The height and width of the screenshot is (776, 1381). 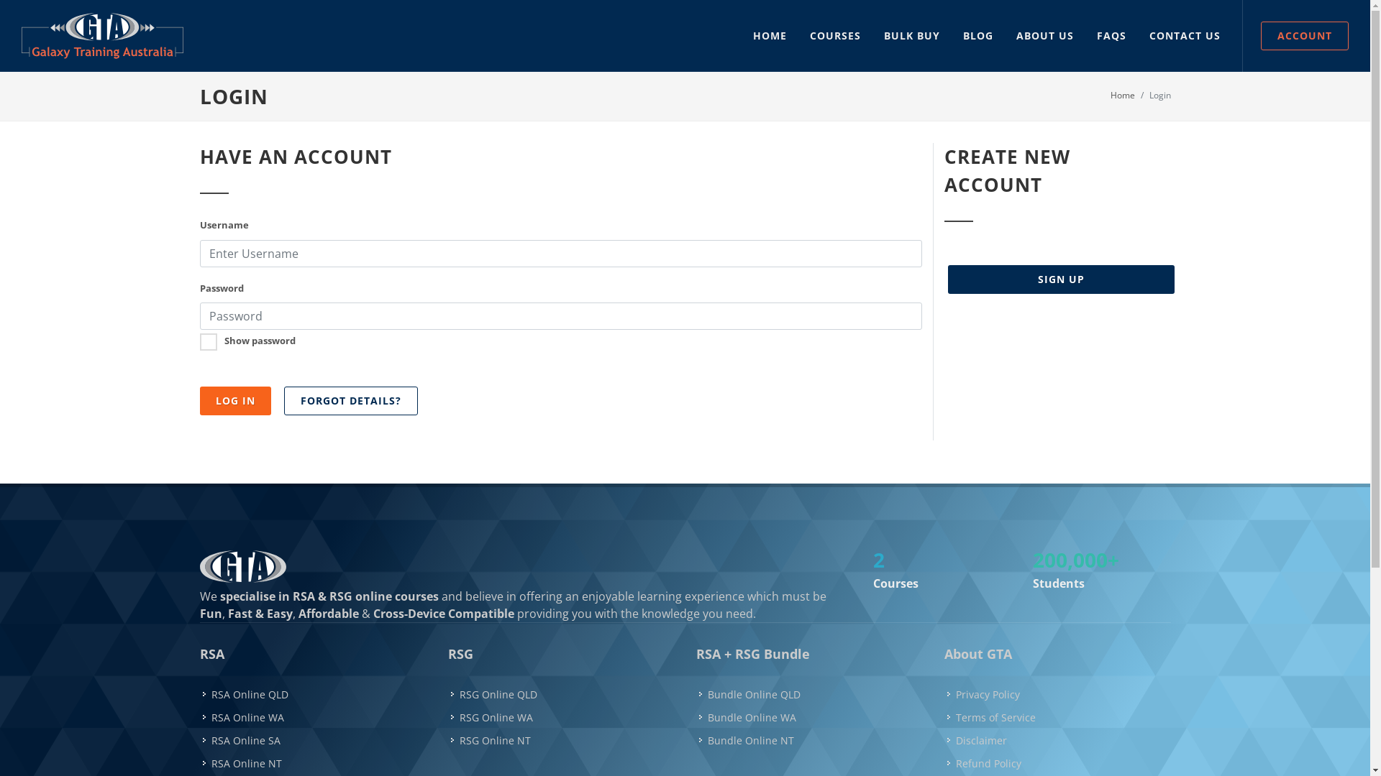 What do you see at coordinates (1062, 280) in the screenshot?
I see `SIGN UP` at bounding box center [1062, 280].